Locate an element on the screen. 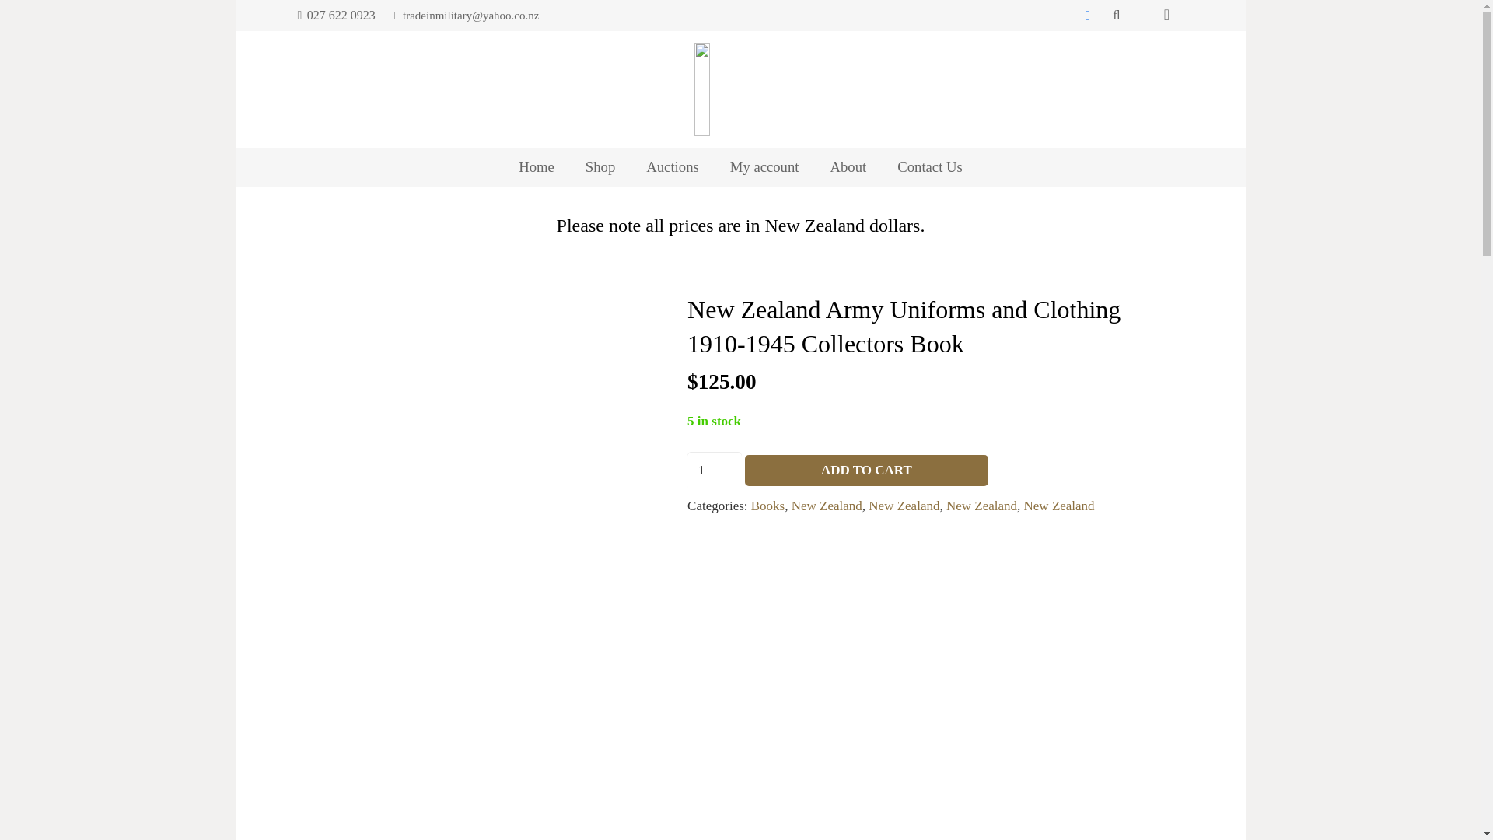 Image resolution: width=1493 pixels, height=840 pixels. Contact Us is located at coordinates (930, 166).